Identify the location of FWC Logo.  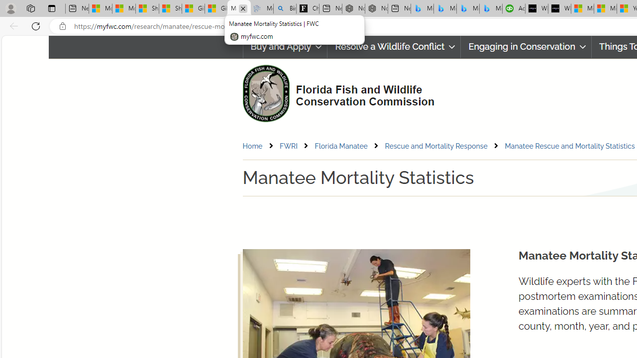
(266, 93).